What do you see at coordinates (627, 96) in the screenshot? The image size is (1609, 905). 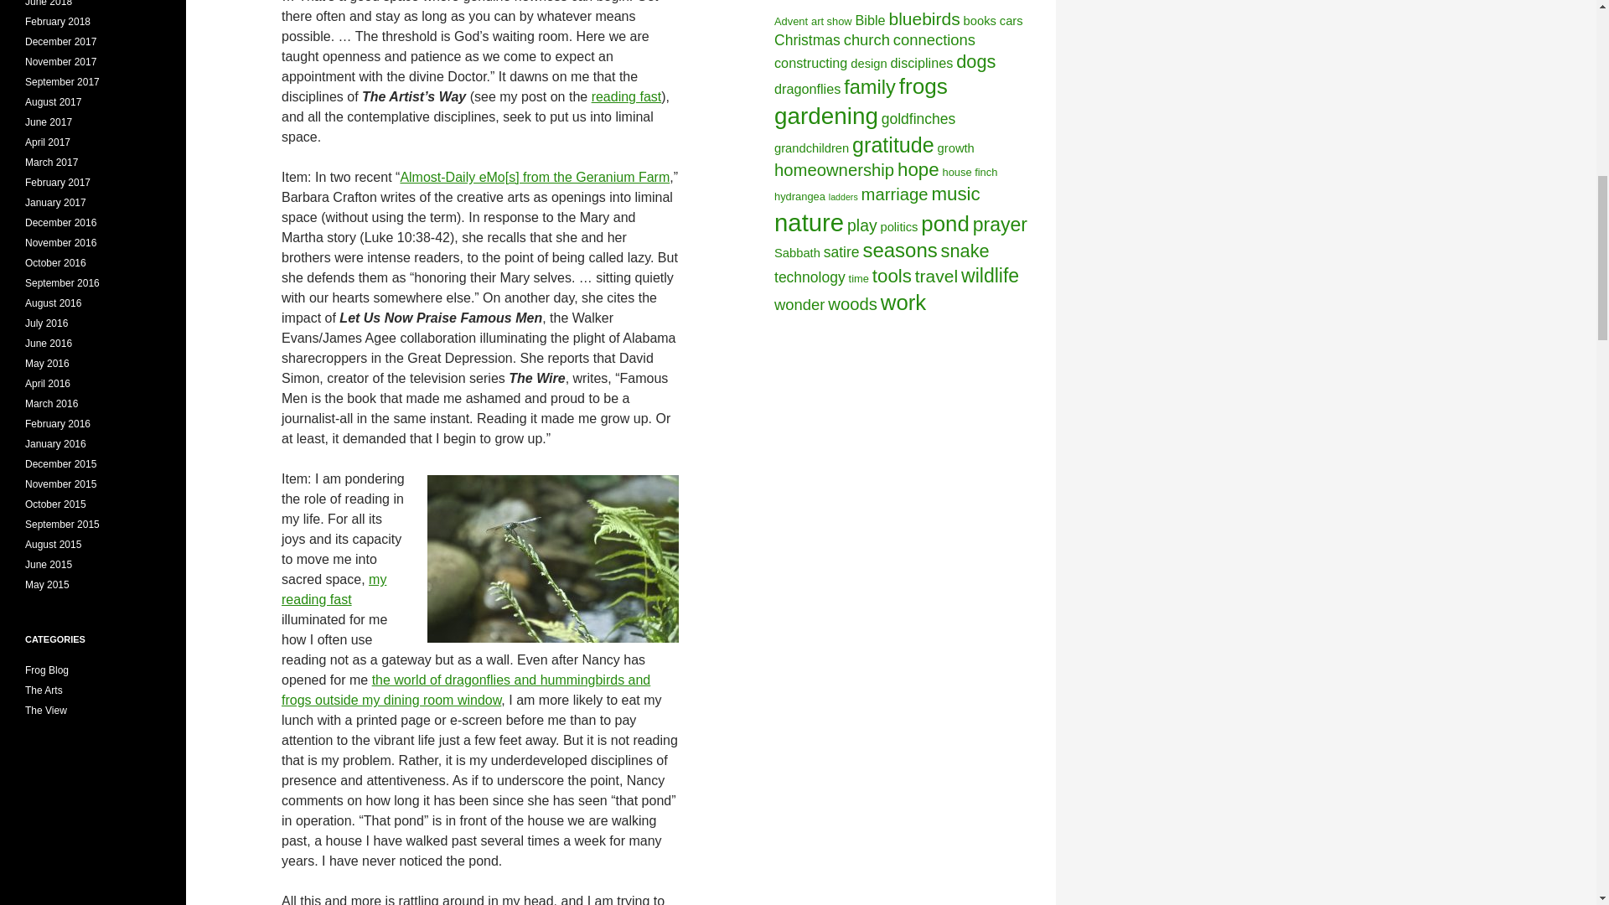 I see `reading fast` at bounding box center [627, 96].